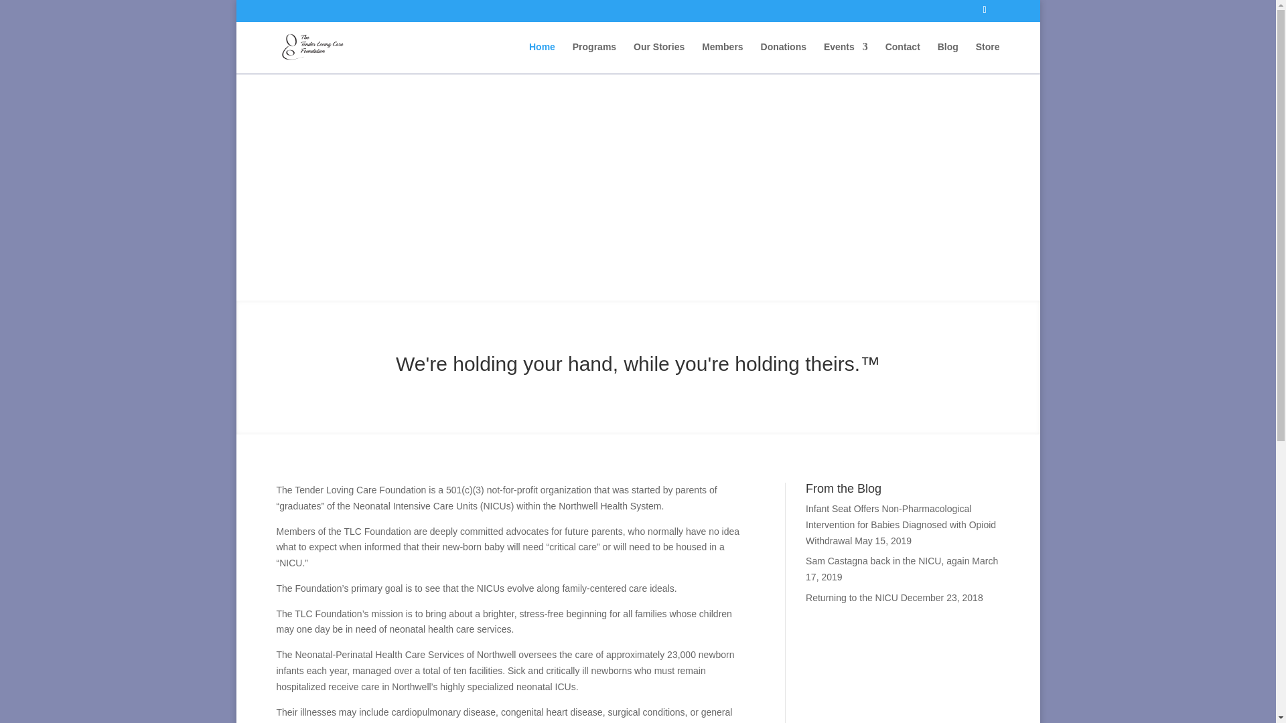 Image resolution: width=1286 pixels, height=723 pixels. Describe the element at coordinates (659, 58) in the screenshot. I see `Our Stories` at that location.